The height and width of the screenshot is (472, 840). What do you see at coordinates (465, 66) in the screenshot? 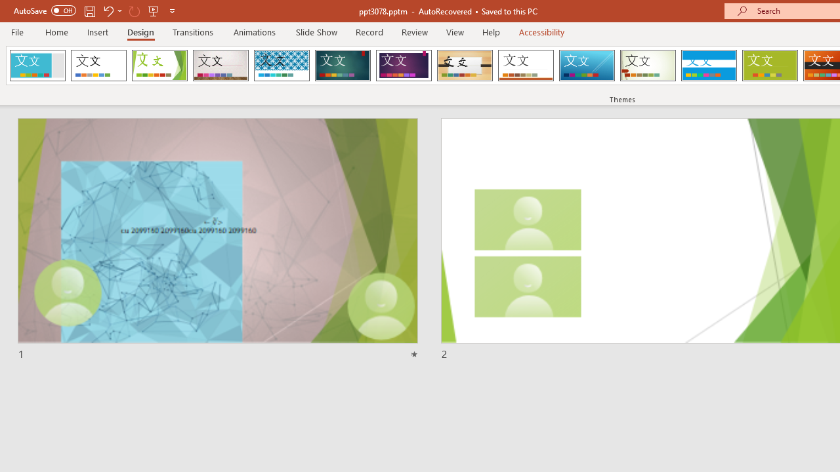
I see `Organic` at bounding box center [465, 66].